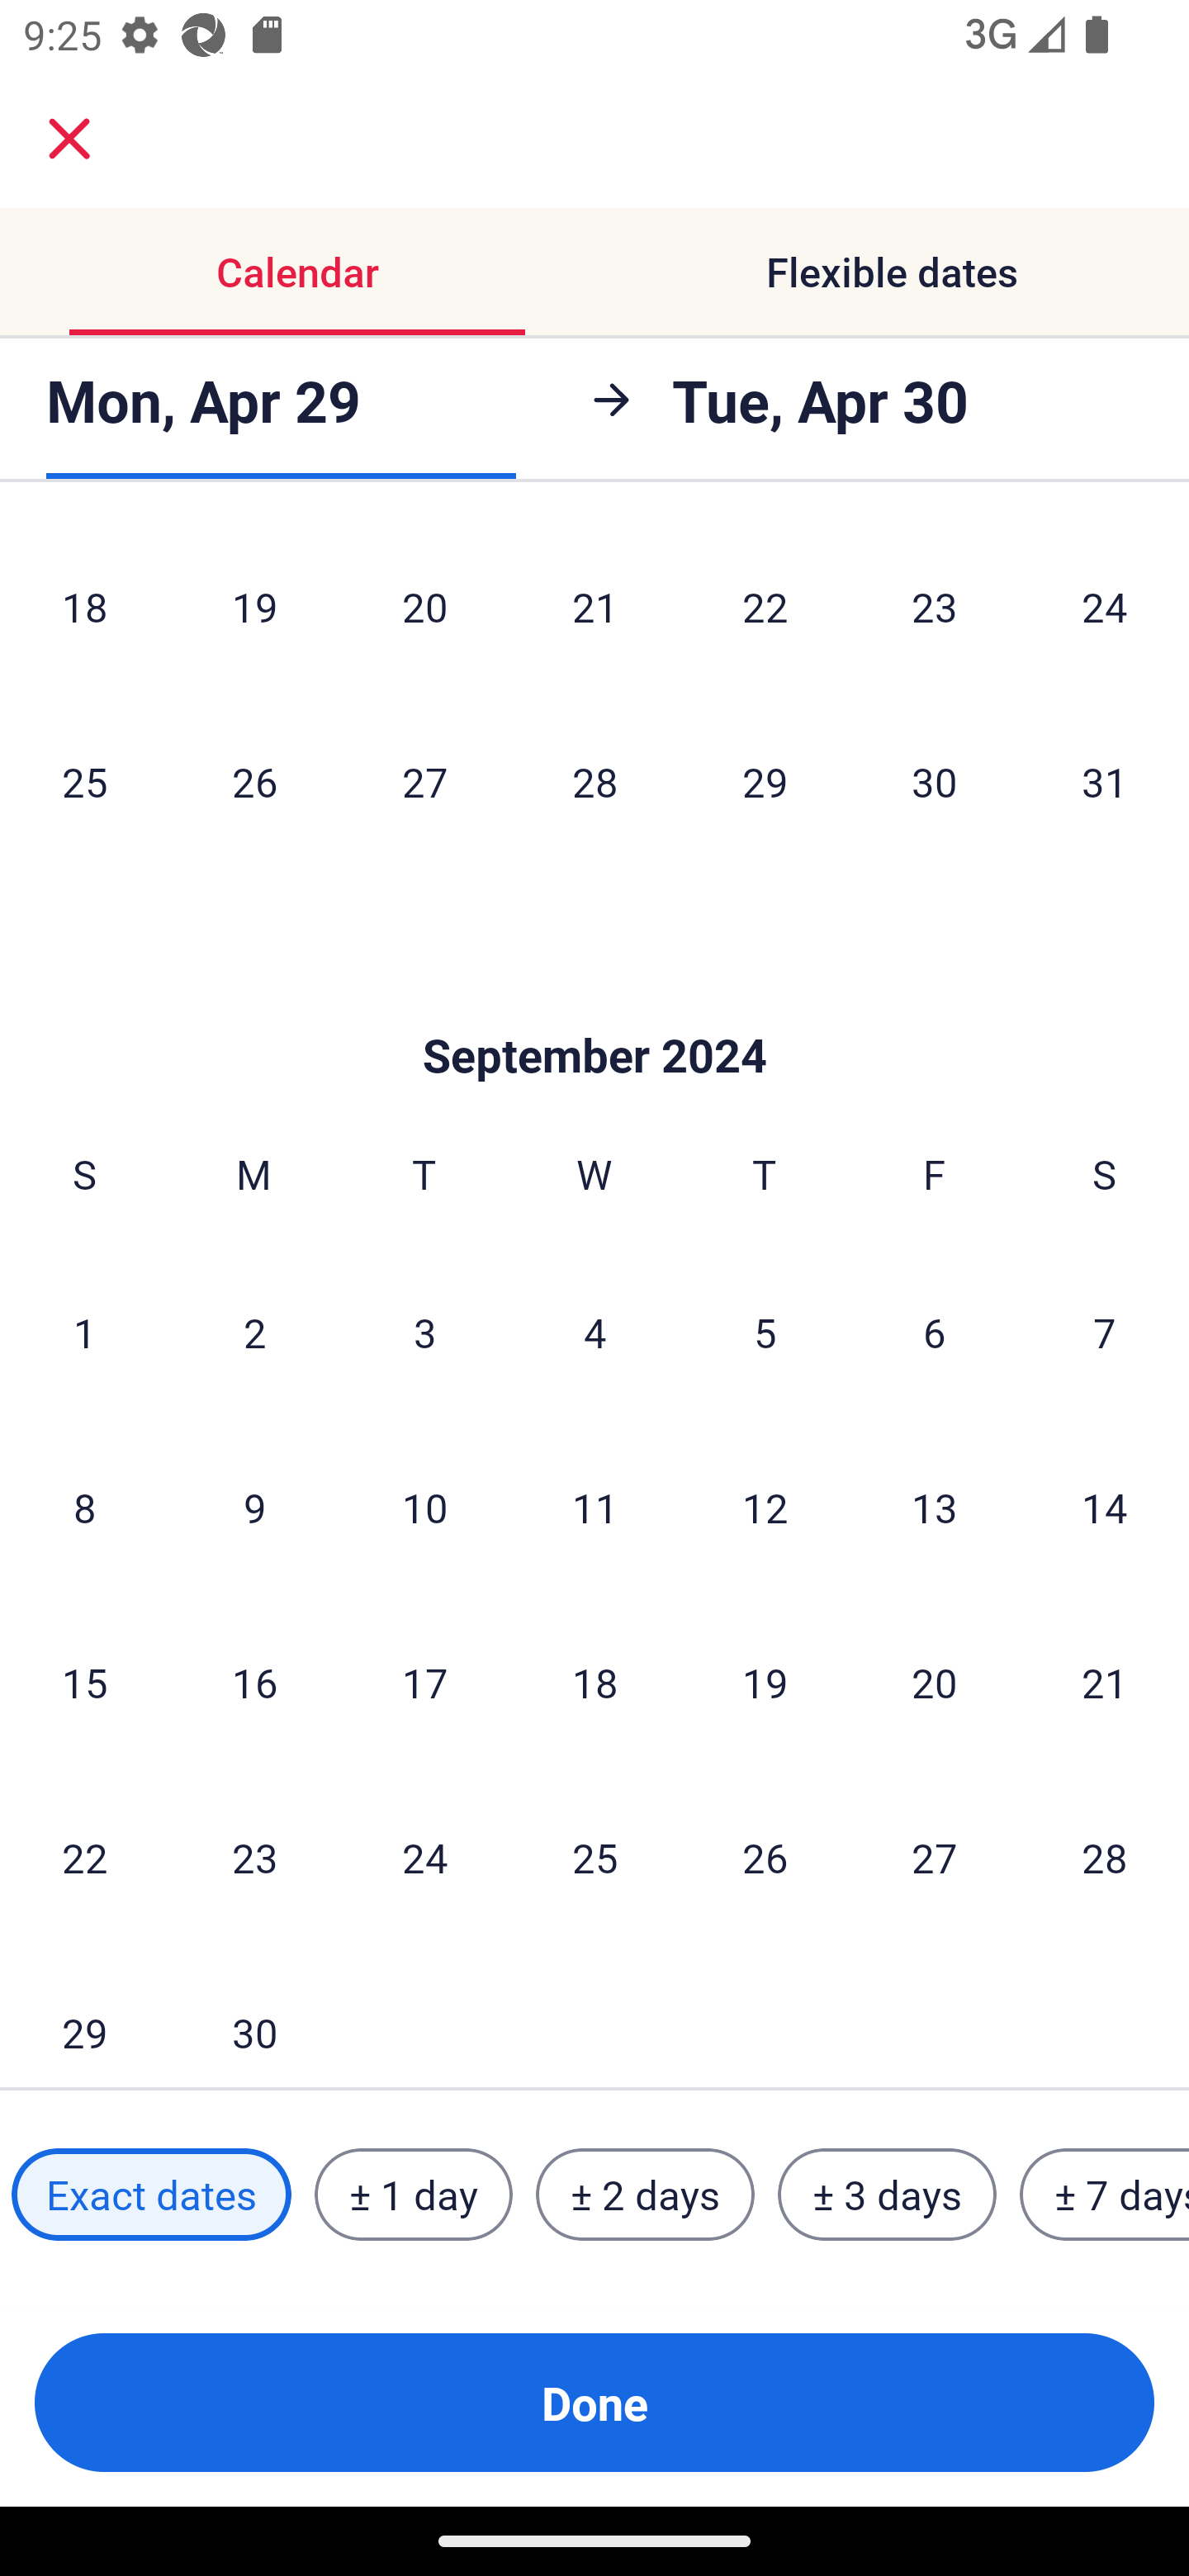 Image resolution: width=1189 pixels, height=2576 pixels. What do you see at coordinates (84, 1332) in the screenshot?
I see `1 Sunday, September 1, 2024` at bounding box center [84, 1332].